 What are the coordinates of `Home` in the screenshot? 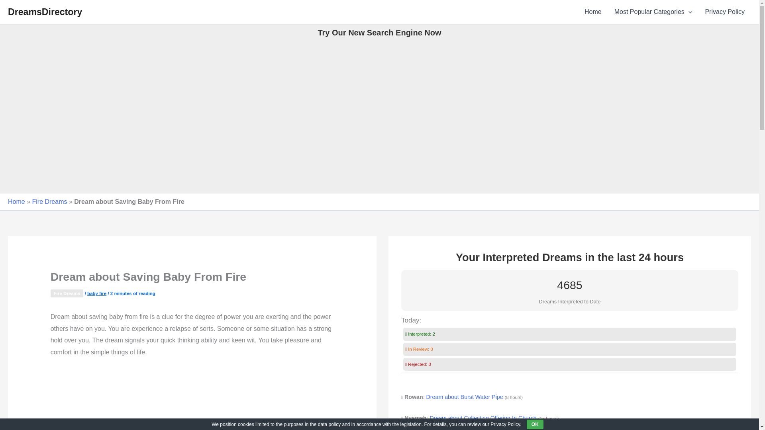 It's located at (593, 12).